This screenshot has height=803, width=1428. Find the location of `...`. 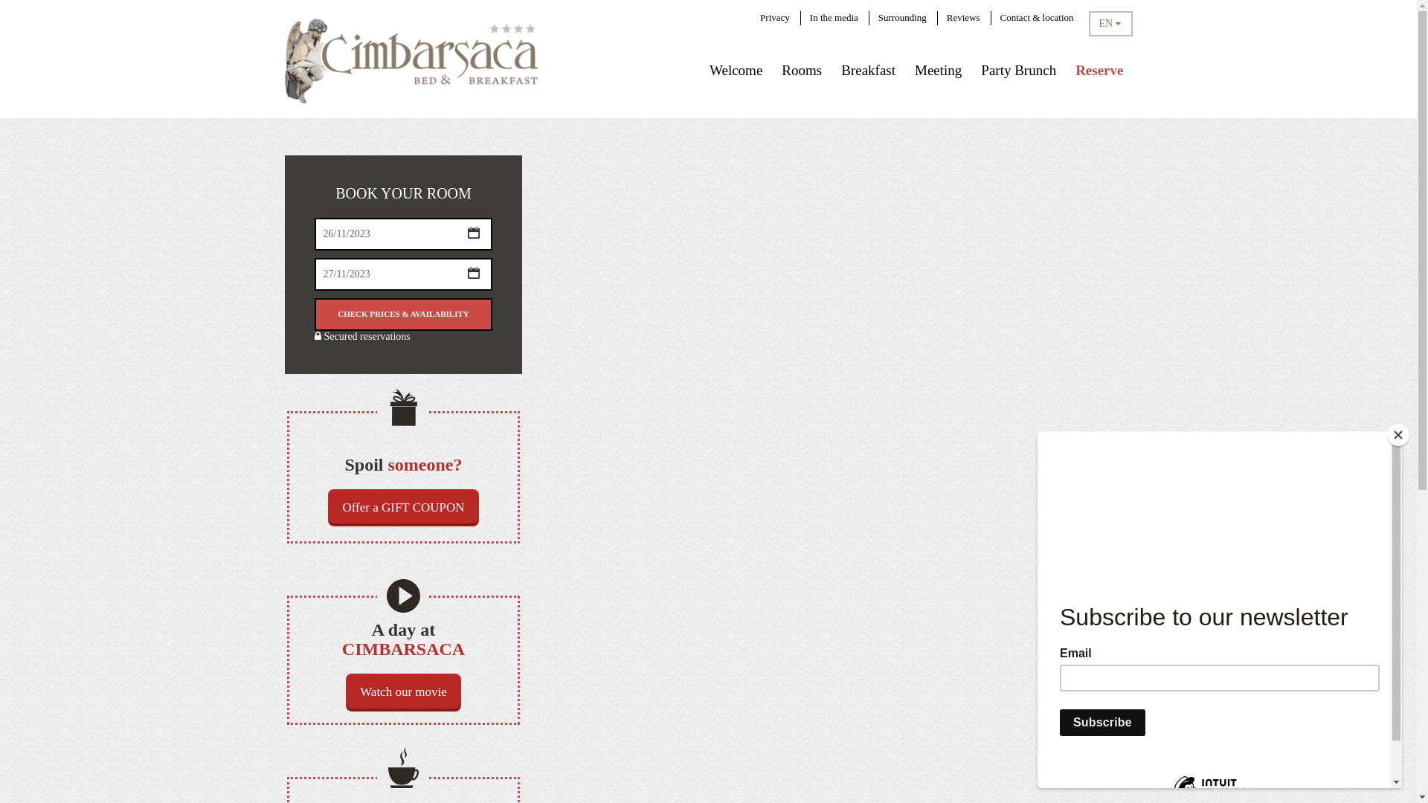

... is located at coordinates (474, 233).